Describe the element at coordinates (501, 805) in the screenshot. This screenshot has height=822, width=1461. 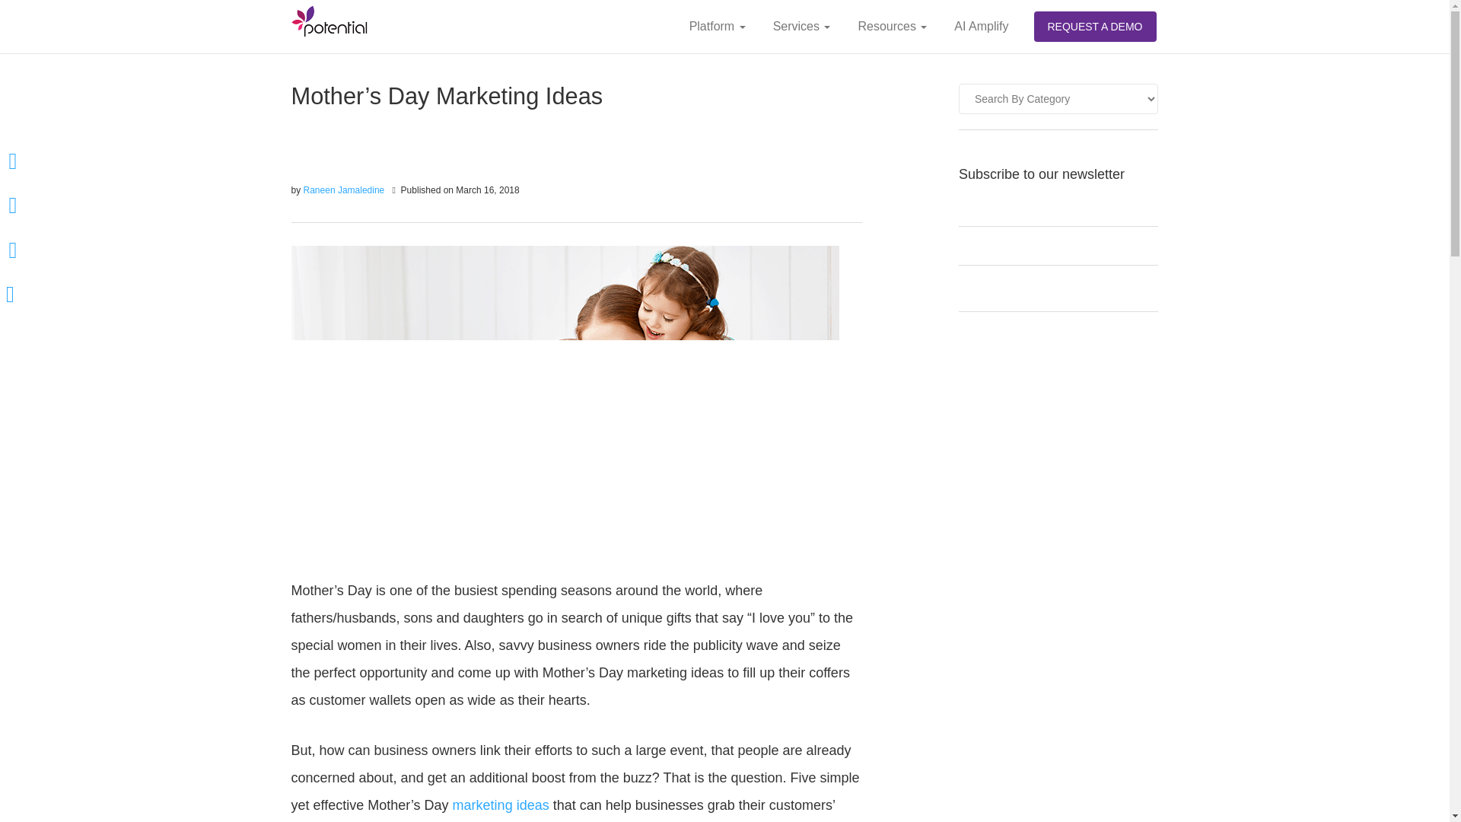
I see `marketing ideas` at that location.